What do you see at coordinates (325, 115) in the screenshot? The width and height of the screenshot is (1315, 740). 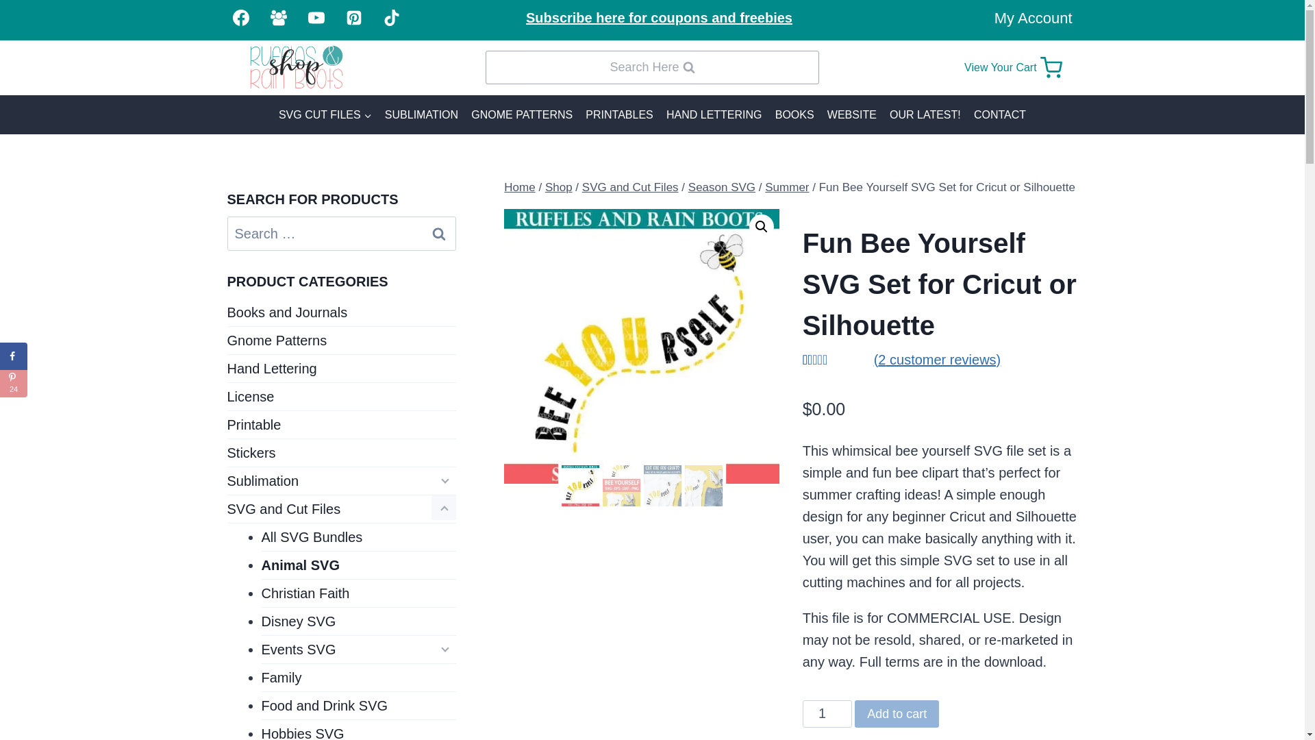 I see `Search` at bounding box center [325, 115].